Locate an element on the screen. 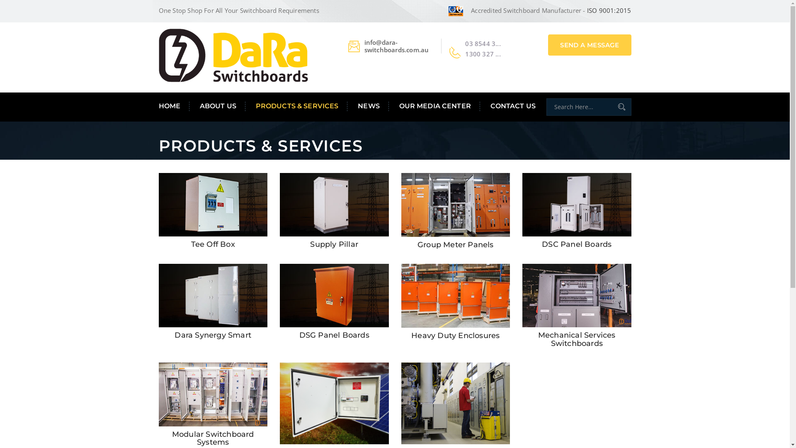 This screenshot has height=448, width=796. Dara Electrical Switchboards is located at coordinates (233, 55).